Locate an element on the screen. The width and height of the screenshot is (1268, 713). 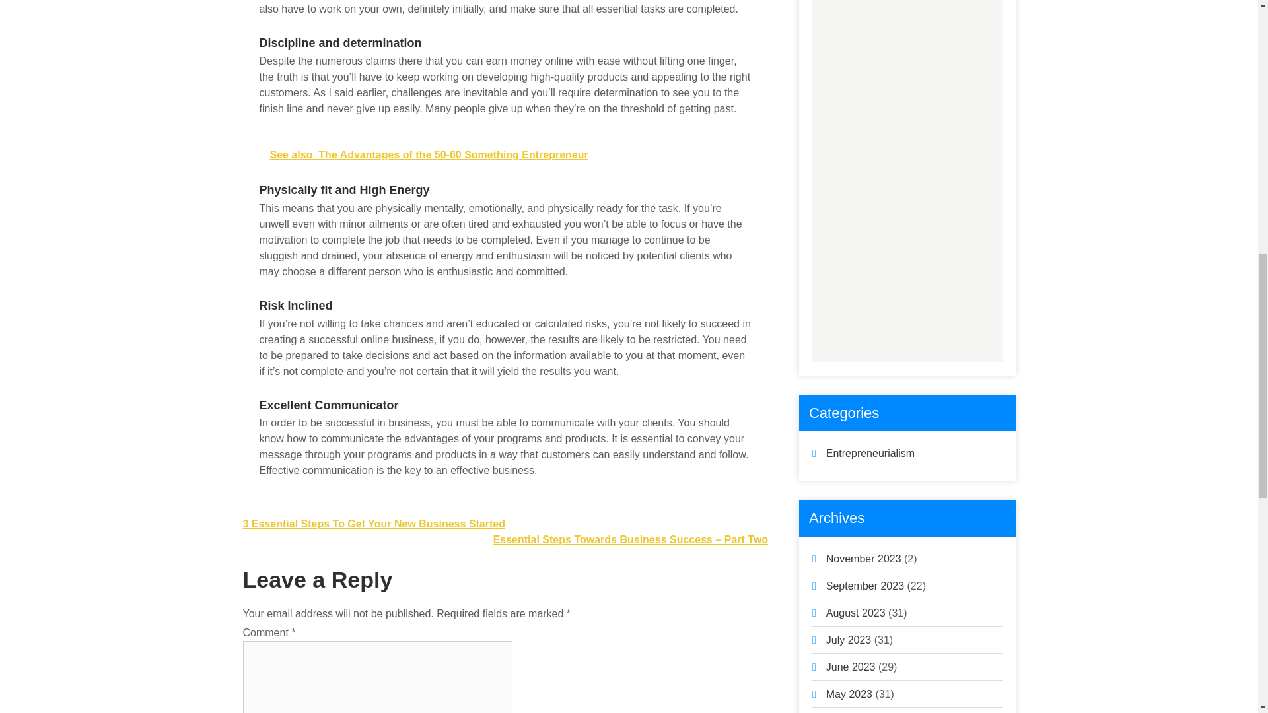
See also  The Advantages of the 50-60 Something Entrepreneur is located at coordinates (505, 155).